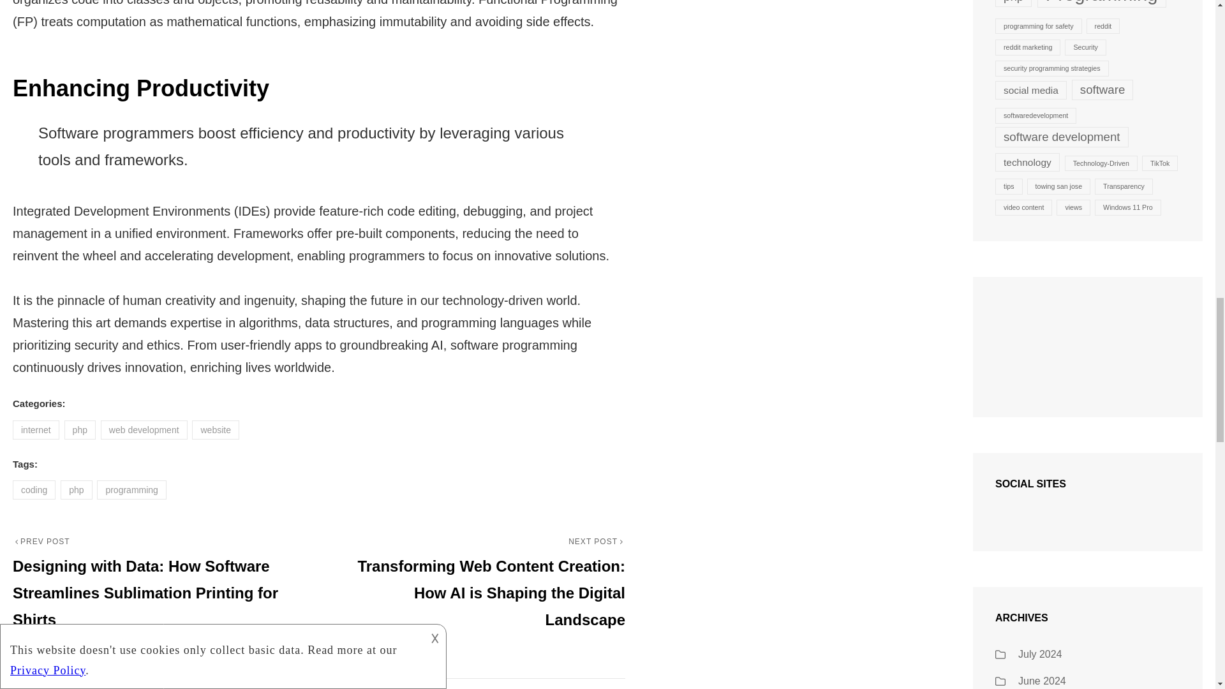 Image resolution: width=1225 pixels, height=689 pixels. What do you see at coordinates (80, 430) in the screenshot?
I see `php` at bounding box center [80, 430].